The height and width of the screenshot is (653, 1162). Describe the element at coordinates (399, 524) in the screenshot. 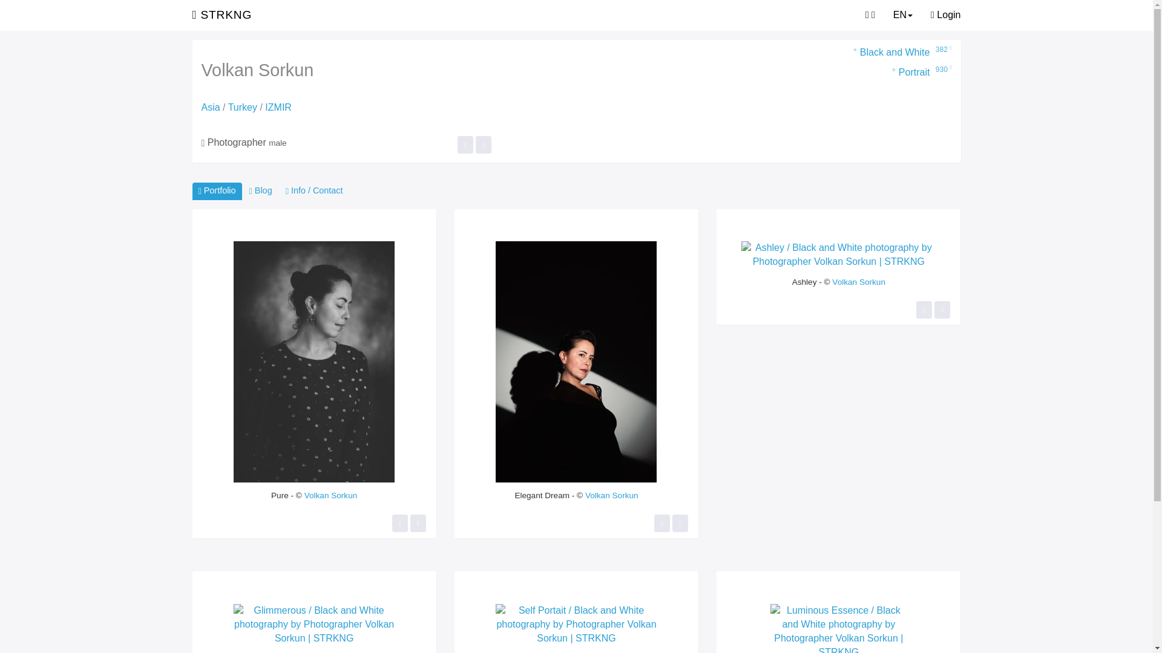

I see `Yes, this image is top for me! It gets one of my stars.` at that location.